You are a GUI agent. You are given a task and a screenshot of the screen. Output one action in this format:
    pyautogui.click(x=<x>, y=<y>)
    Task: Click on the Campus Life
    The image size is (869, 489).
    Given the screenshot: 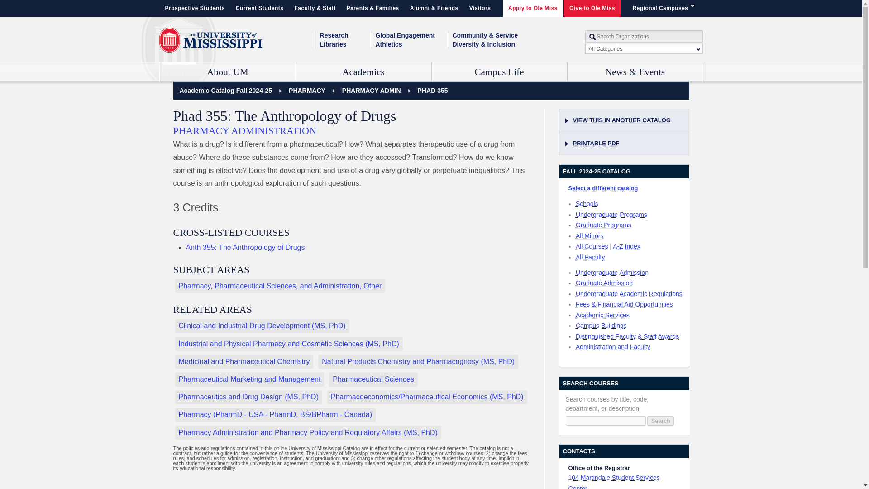 What is the action you would take?
    pyautogui.click(x=500, y=72)
    